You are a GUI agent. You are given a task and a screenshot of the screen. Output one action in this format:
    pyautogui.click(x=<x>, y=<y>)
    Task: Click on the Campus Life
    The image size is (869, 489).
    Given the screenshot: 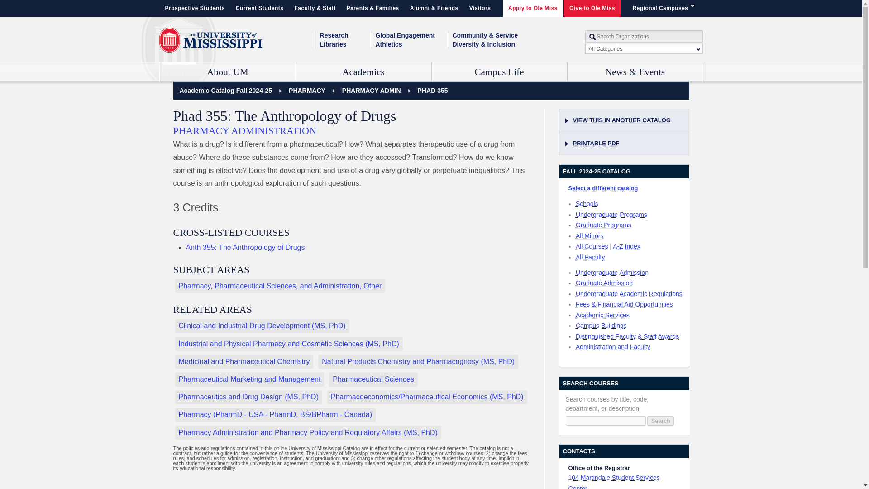 What is the action you would take?
    pyautogui.click(x=500, y=72)
    